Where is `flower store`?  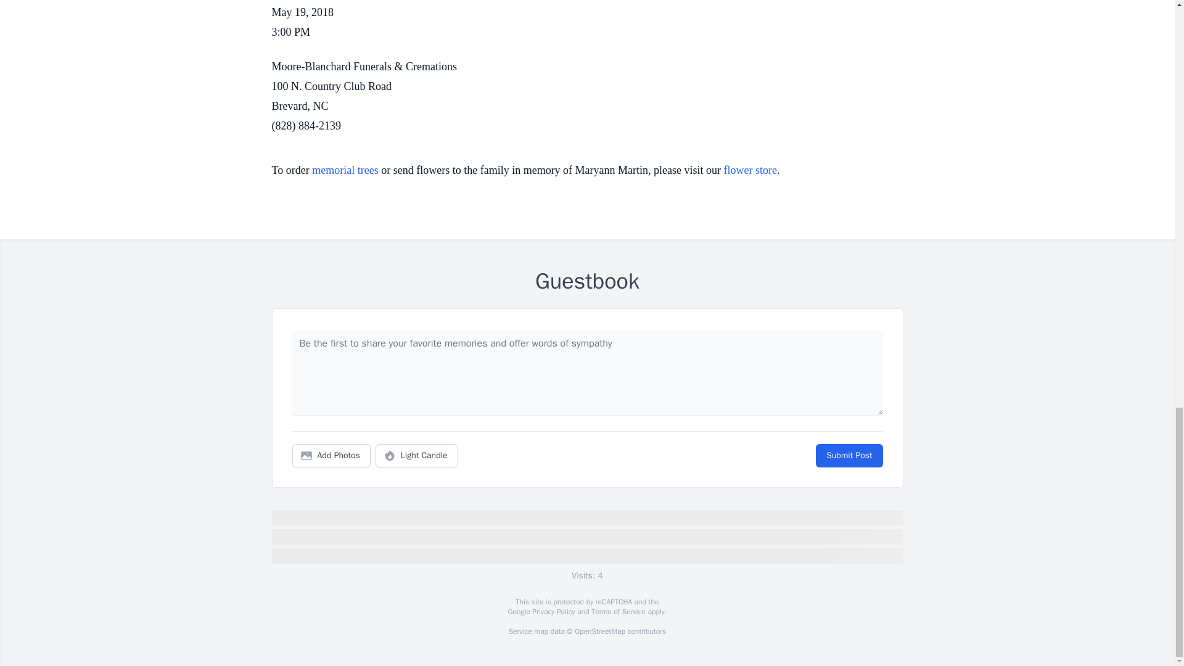
flower store is located at coordinates (750, 170).